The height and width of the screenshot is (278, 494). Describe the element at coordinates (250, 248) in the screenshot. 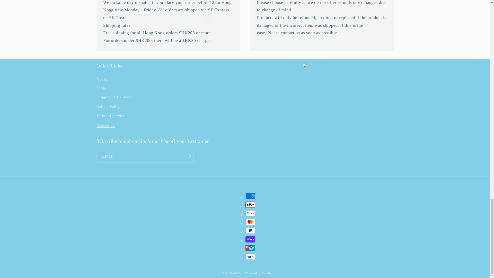

I see `Union Pay` at that location.